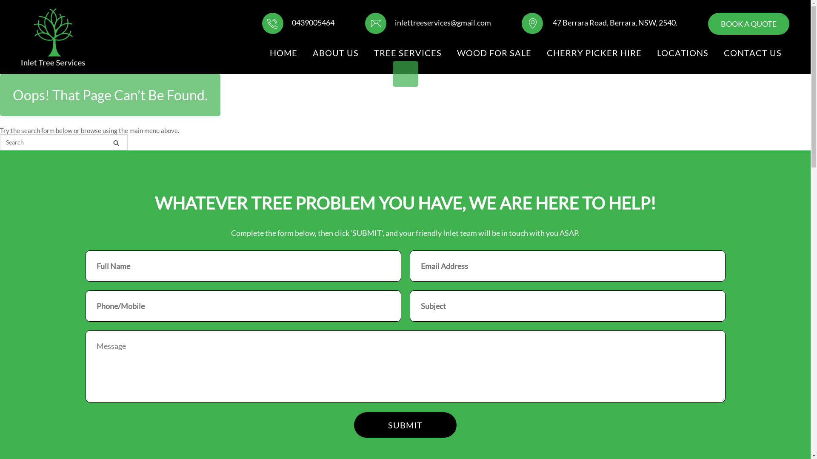 This screenshot has width=817, height=459. I want to click on TREE SERVICES, so click(408, 53).